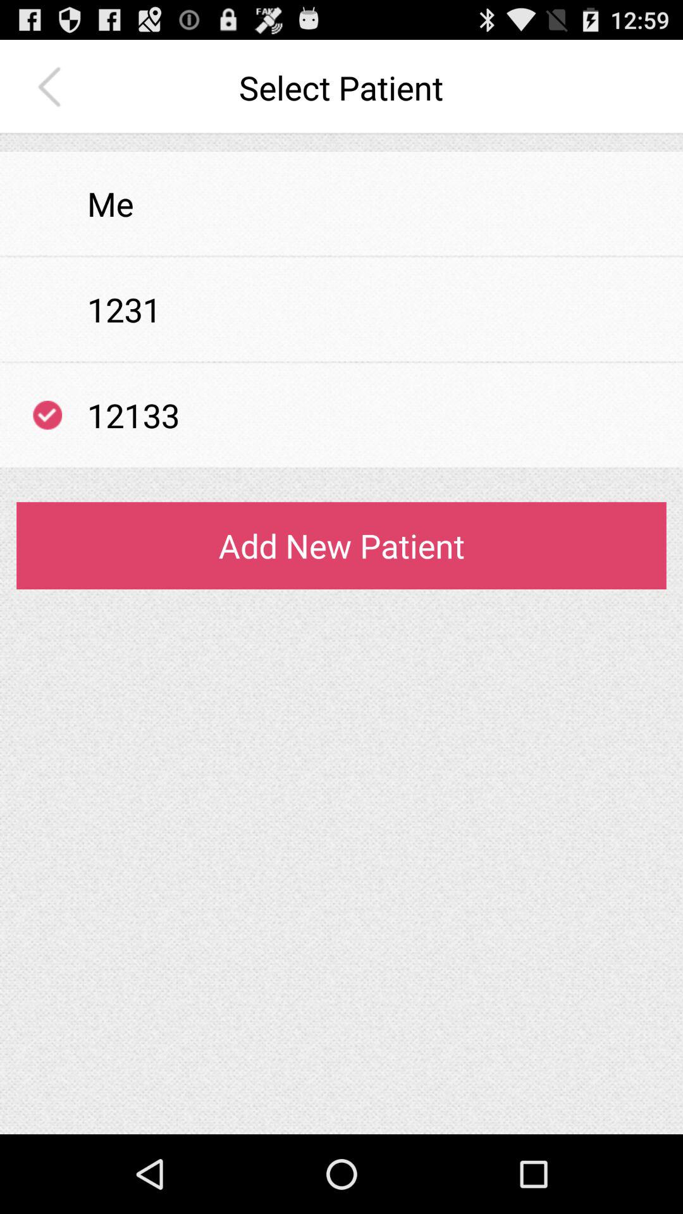 The image size is (683, 1214). Describe the element at coordinates (52, 87) in the screenshot. I see `turn on the app next to the select patient` at that location.